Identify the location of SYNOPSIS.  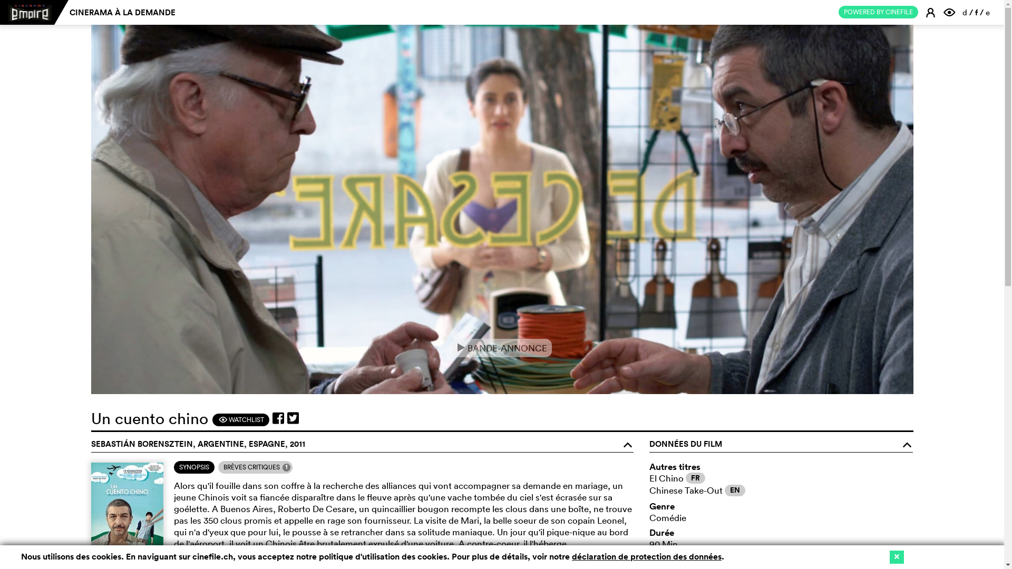
(194, 467).